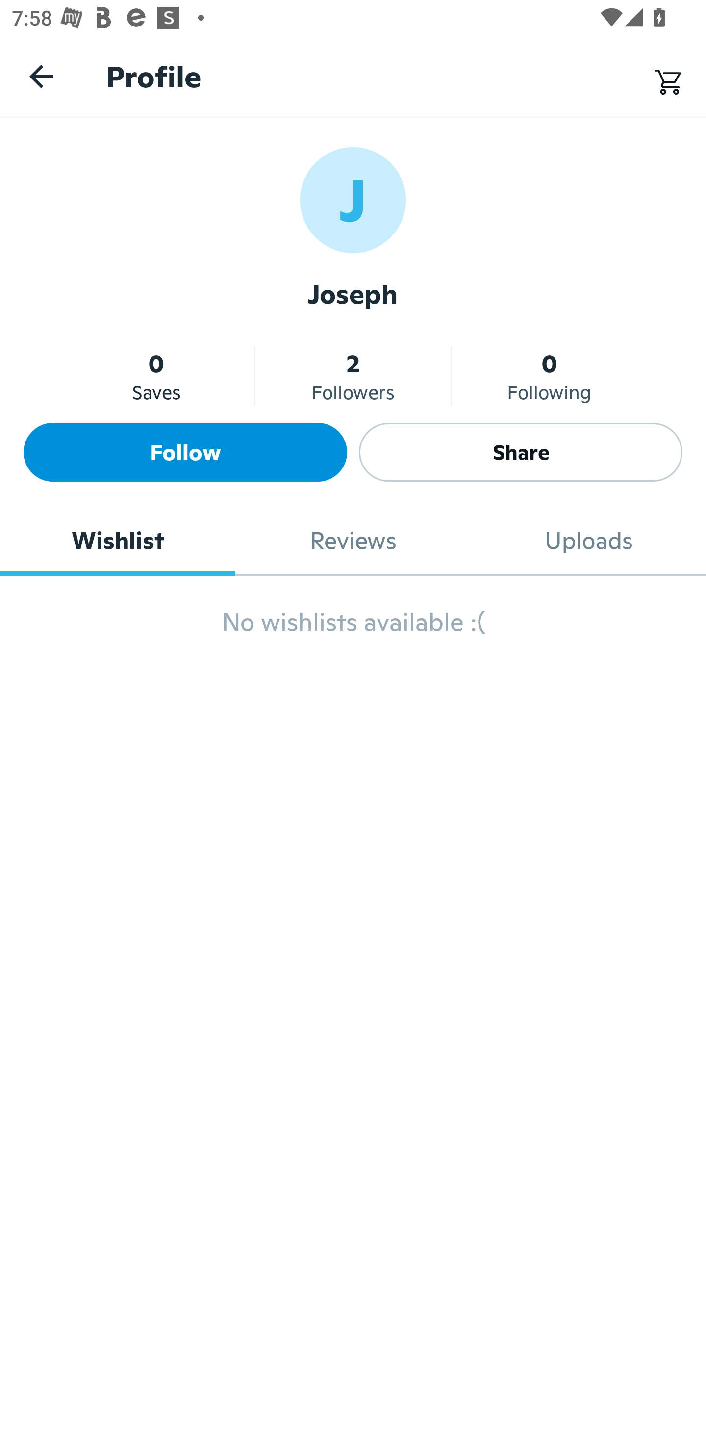  What do you see at coordinates (588, 541) in the screenshot?
I see `Uploads` at bounding box center [588, 541].